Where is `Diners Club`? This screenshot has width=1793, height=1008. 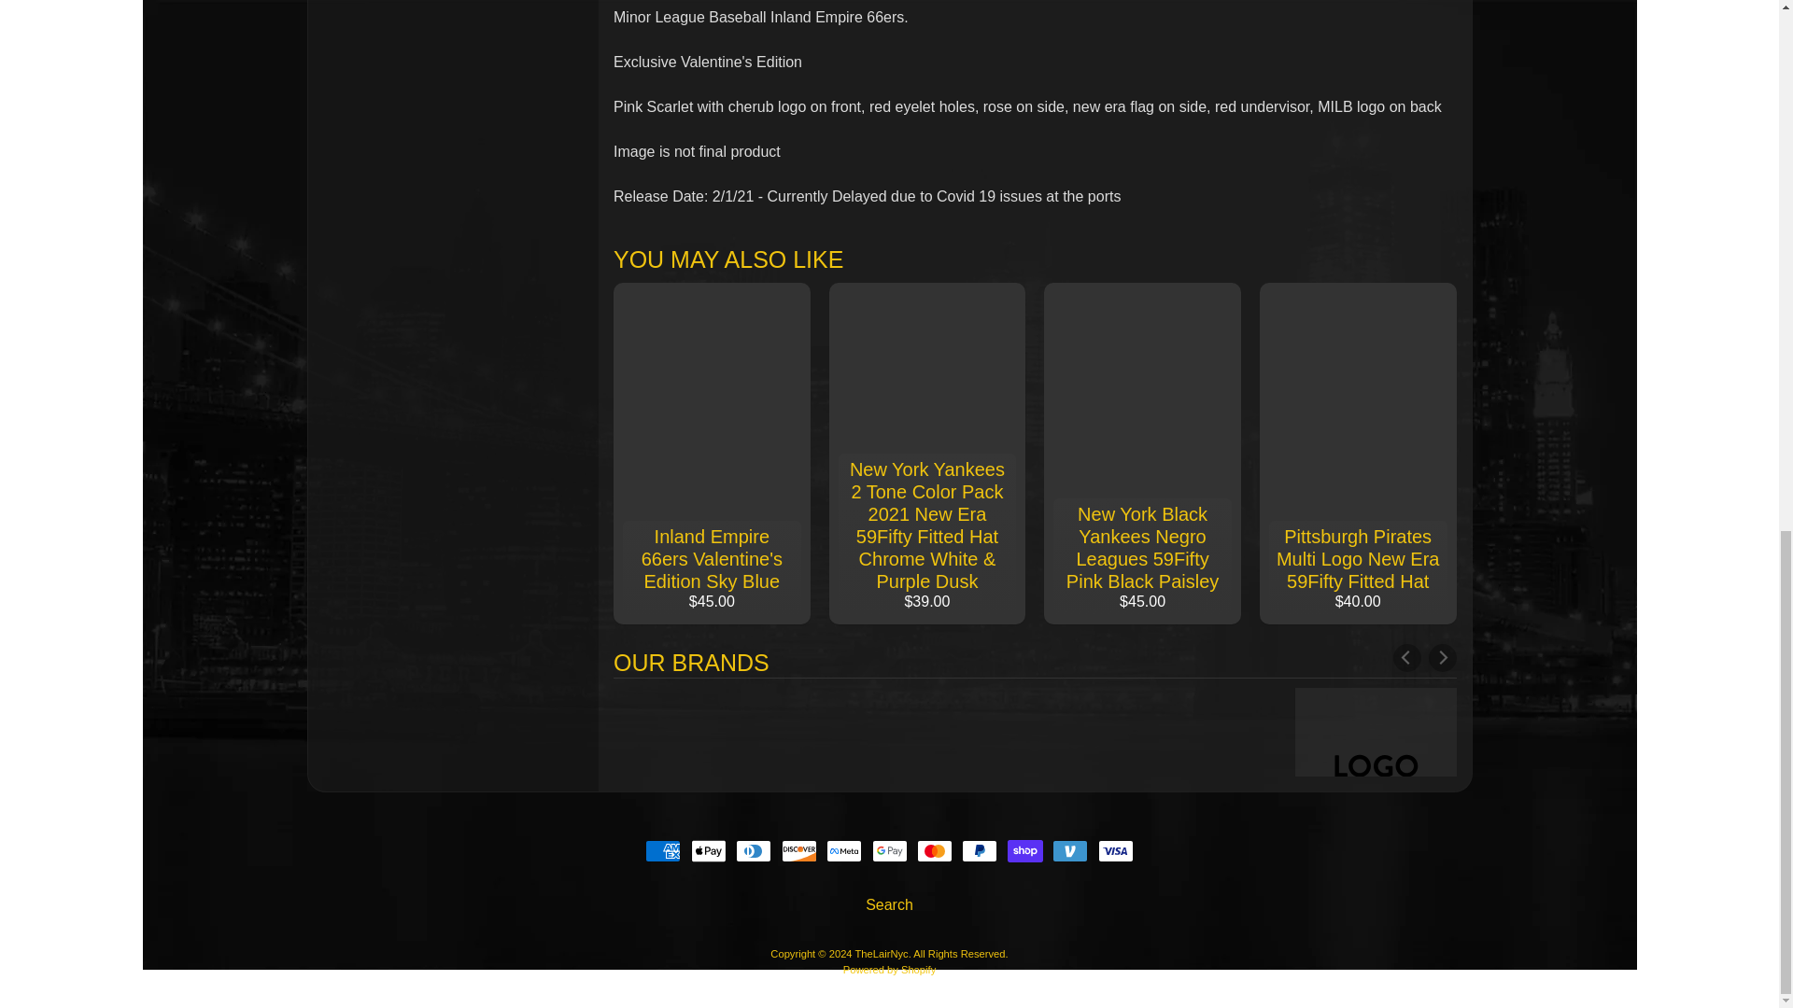 Diners Club is located at coordinates (753, 851).